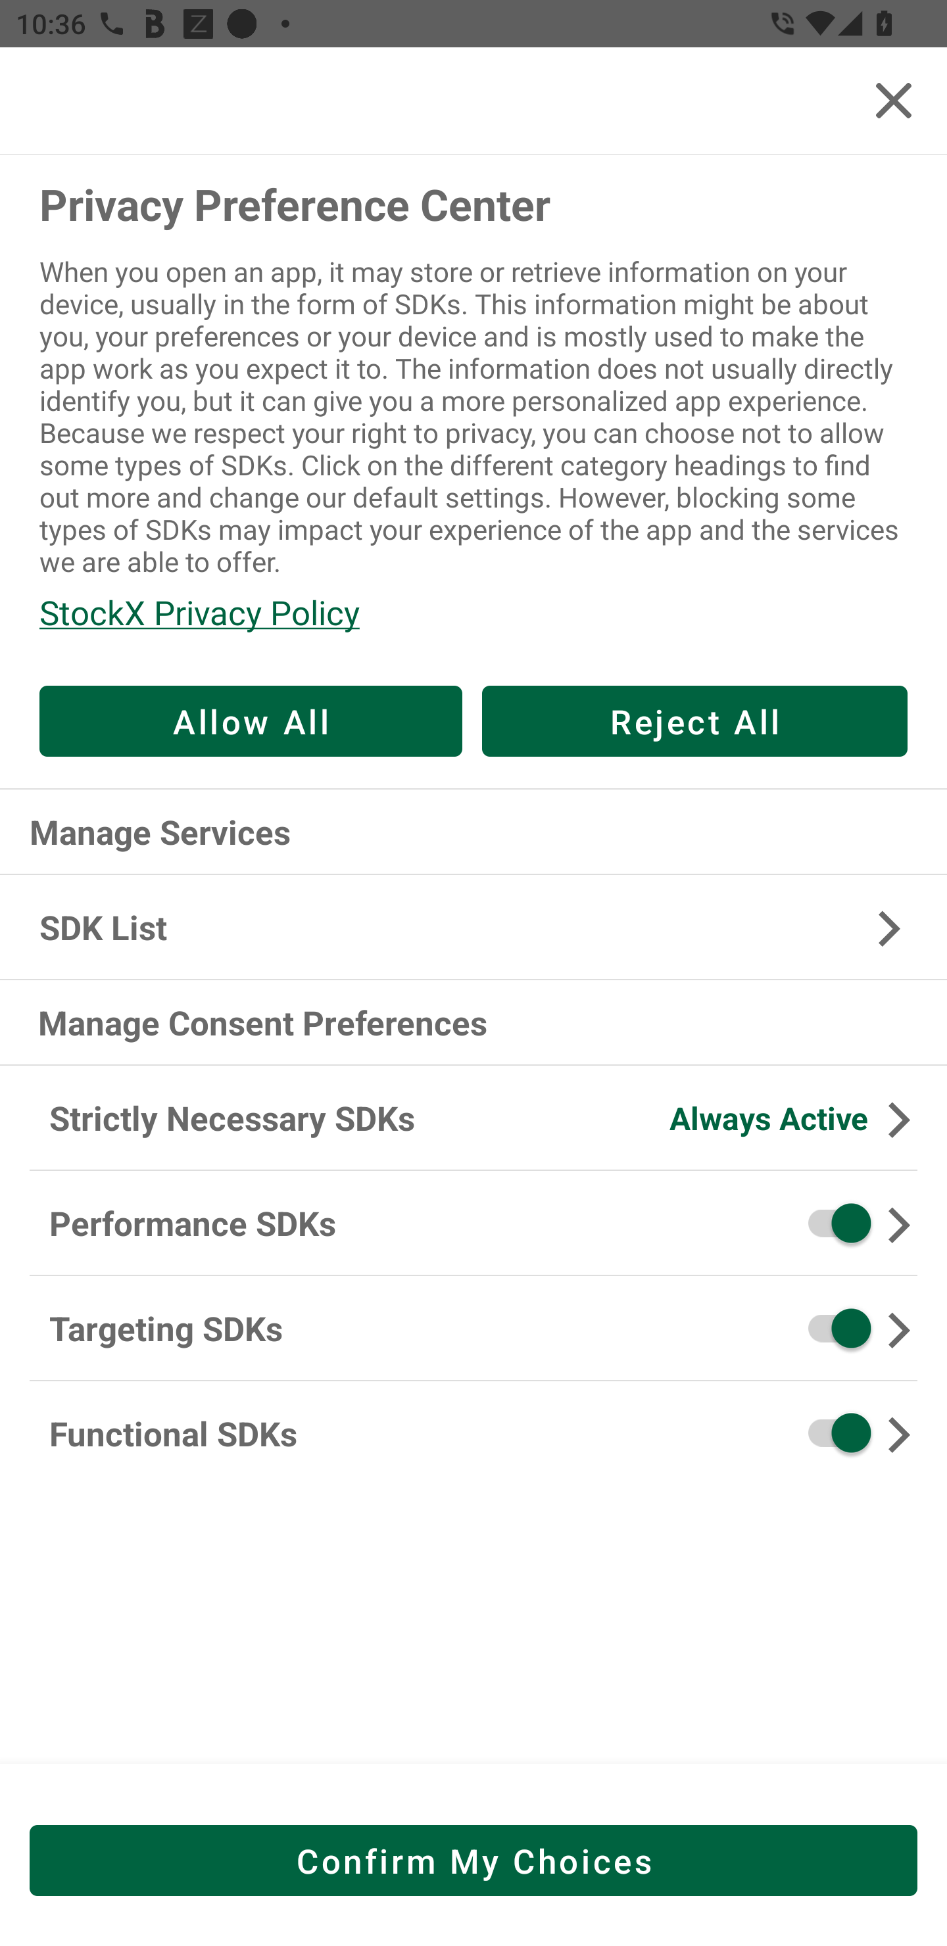 The image size is (947, 1946). What do you see at coordinates (473, 1329) in the screenshot?
I see `Targeting SDKs Consent` at bounding box center [473, 1329].